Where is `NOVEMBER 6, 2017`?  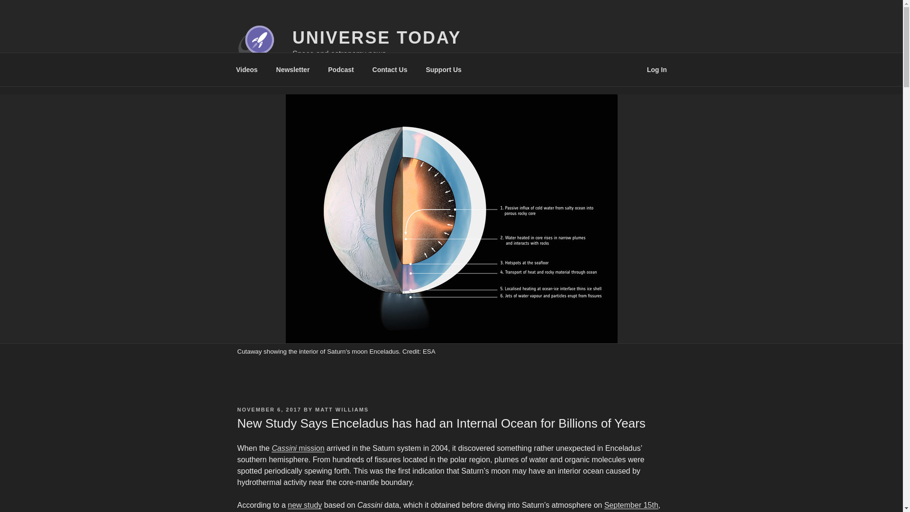
NOVEMBER 6, 2017 is located at coordinates (269, 410).